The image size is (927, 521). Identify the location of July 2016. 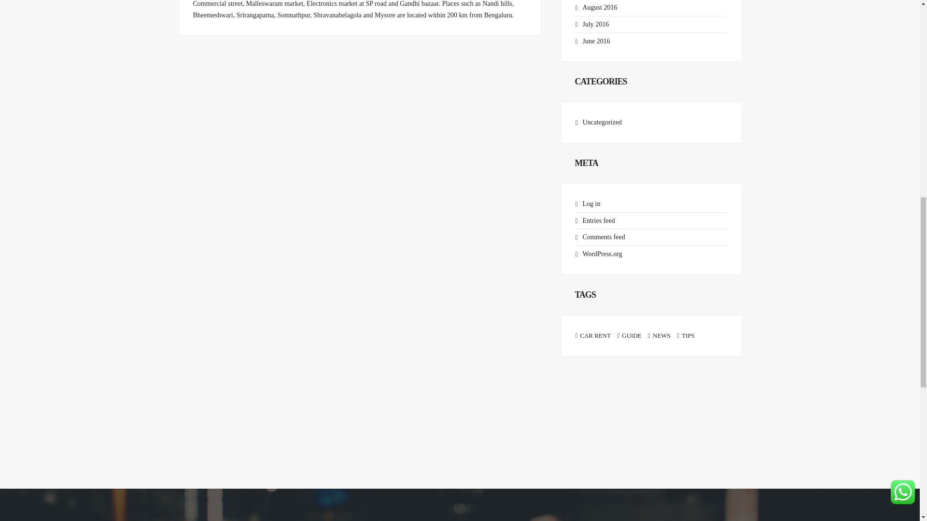
(595, 24).